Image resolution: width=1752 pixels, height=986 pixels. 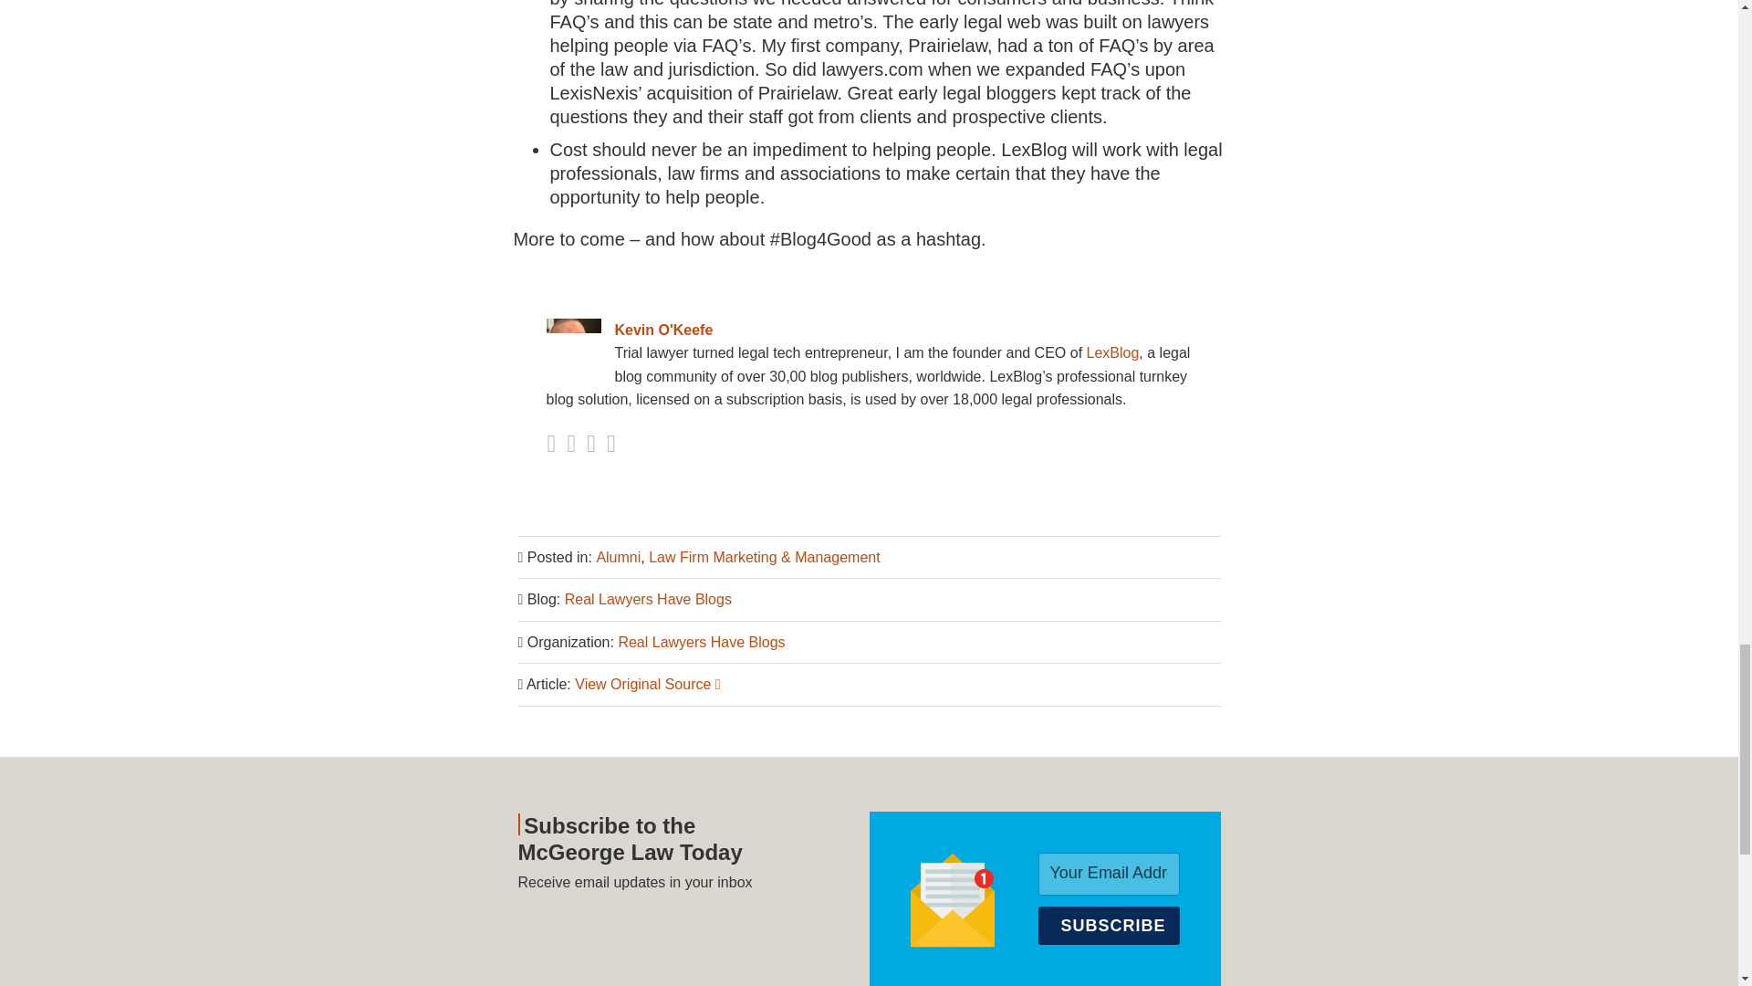 What do you see at coordinates (647, 684) in the screenshot?
I see `View Original Source` at bounding box center [647, 684].